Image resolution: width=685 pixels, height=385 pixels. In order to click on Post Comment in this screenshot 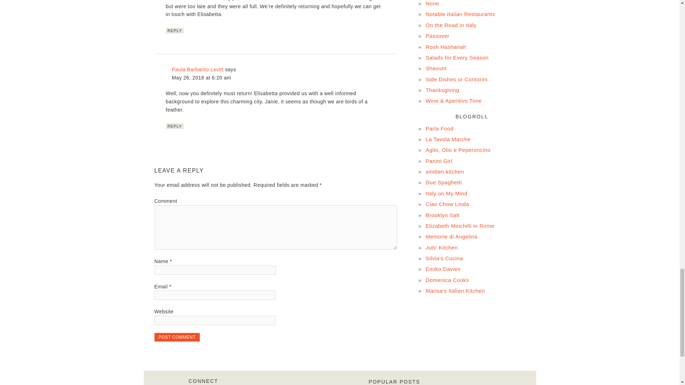, I will do `click(177, 337)`.